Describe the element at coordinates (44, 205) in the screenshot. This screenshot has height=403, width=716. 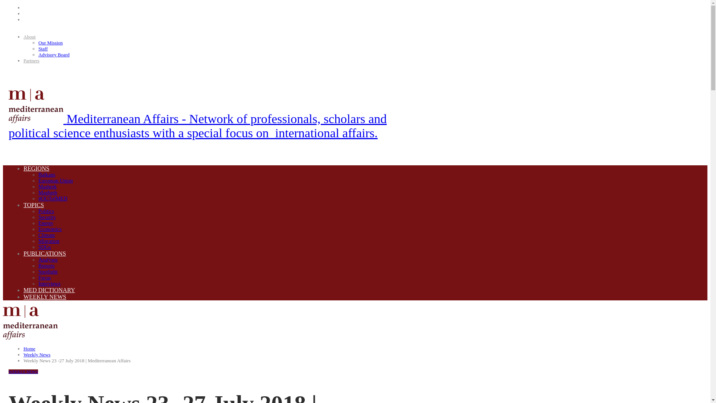
I see `TOPICS` at that location.